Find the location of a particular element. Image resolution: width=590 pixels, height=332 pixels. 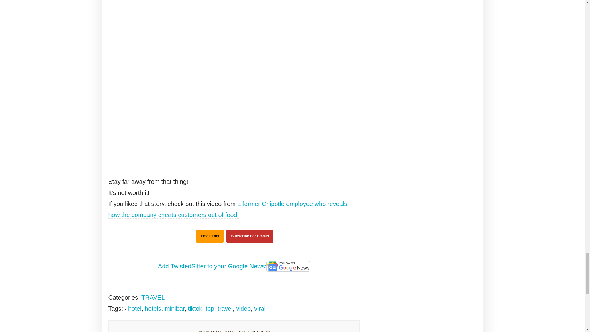

Email This is located at coordinates (210, 236).